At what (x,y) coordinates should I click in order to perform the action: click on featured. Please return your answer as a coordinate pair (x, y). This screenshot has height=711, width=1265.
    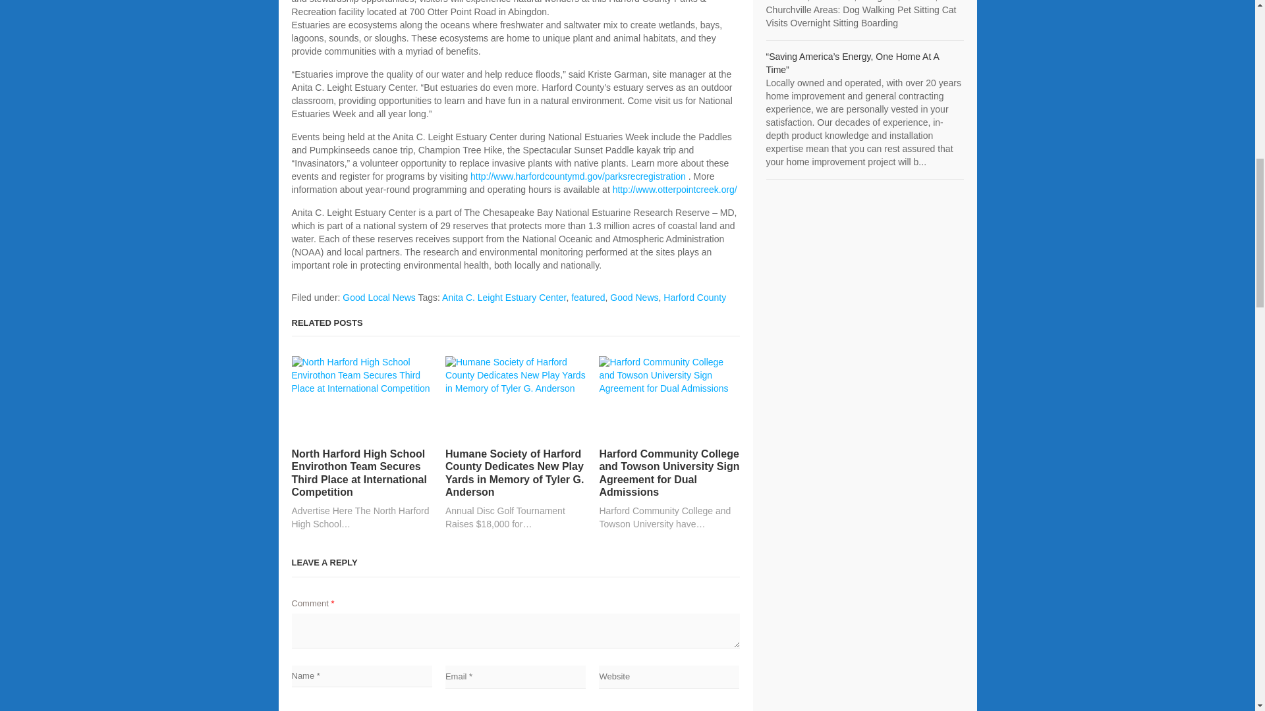
    Looking at the image, I should click on (588, 298).